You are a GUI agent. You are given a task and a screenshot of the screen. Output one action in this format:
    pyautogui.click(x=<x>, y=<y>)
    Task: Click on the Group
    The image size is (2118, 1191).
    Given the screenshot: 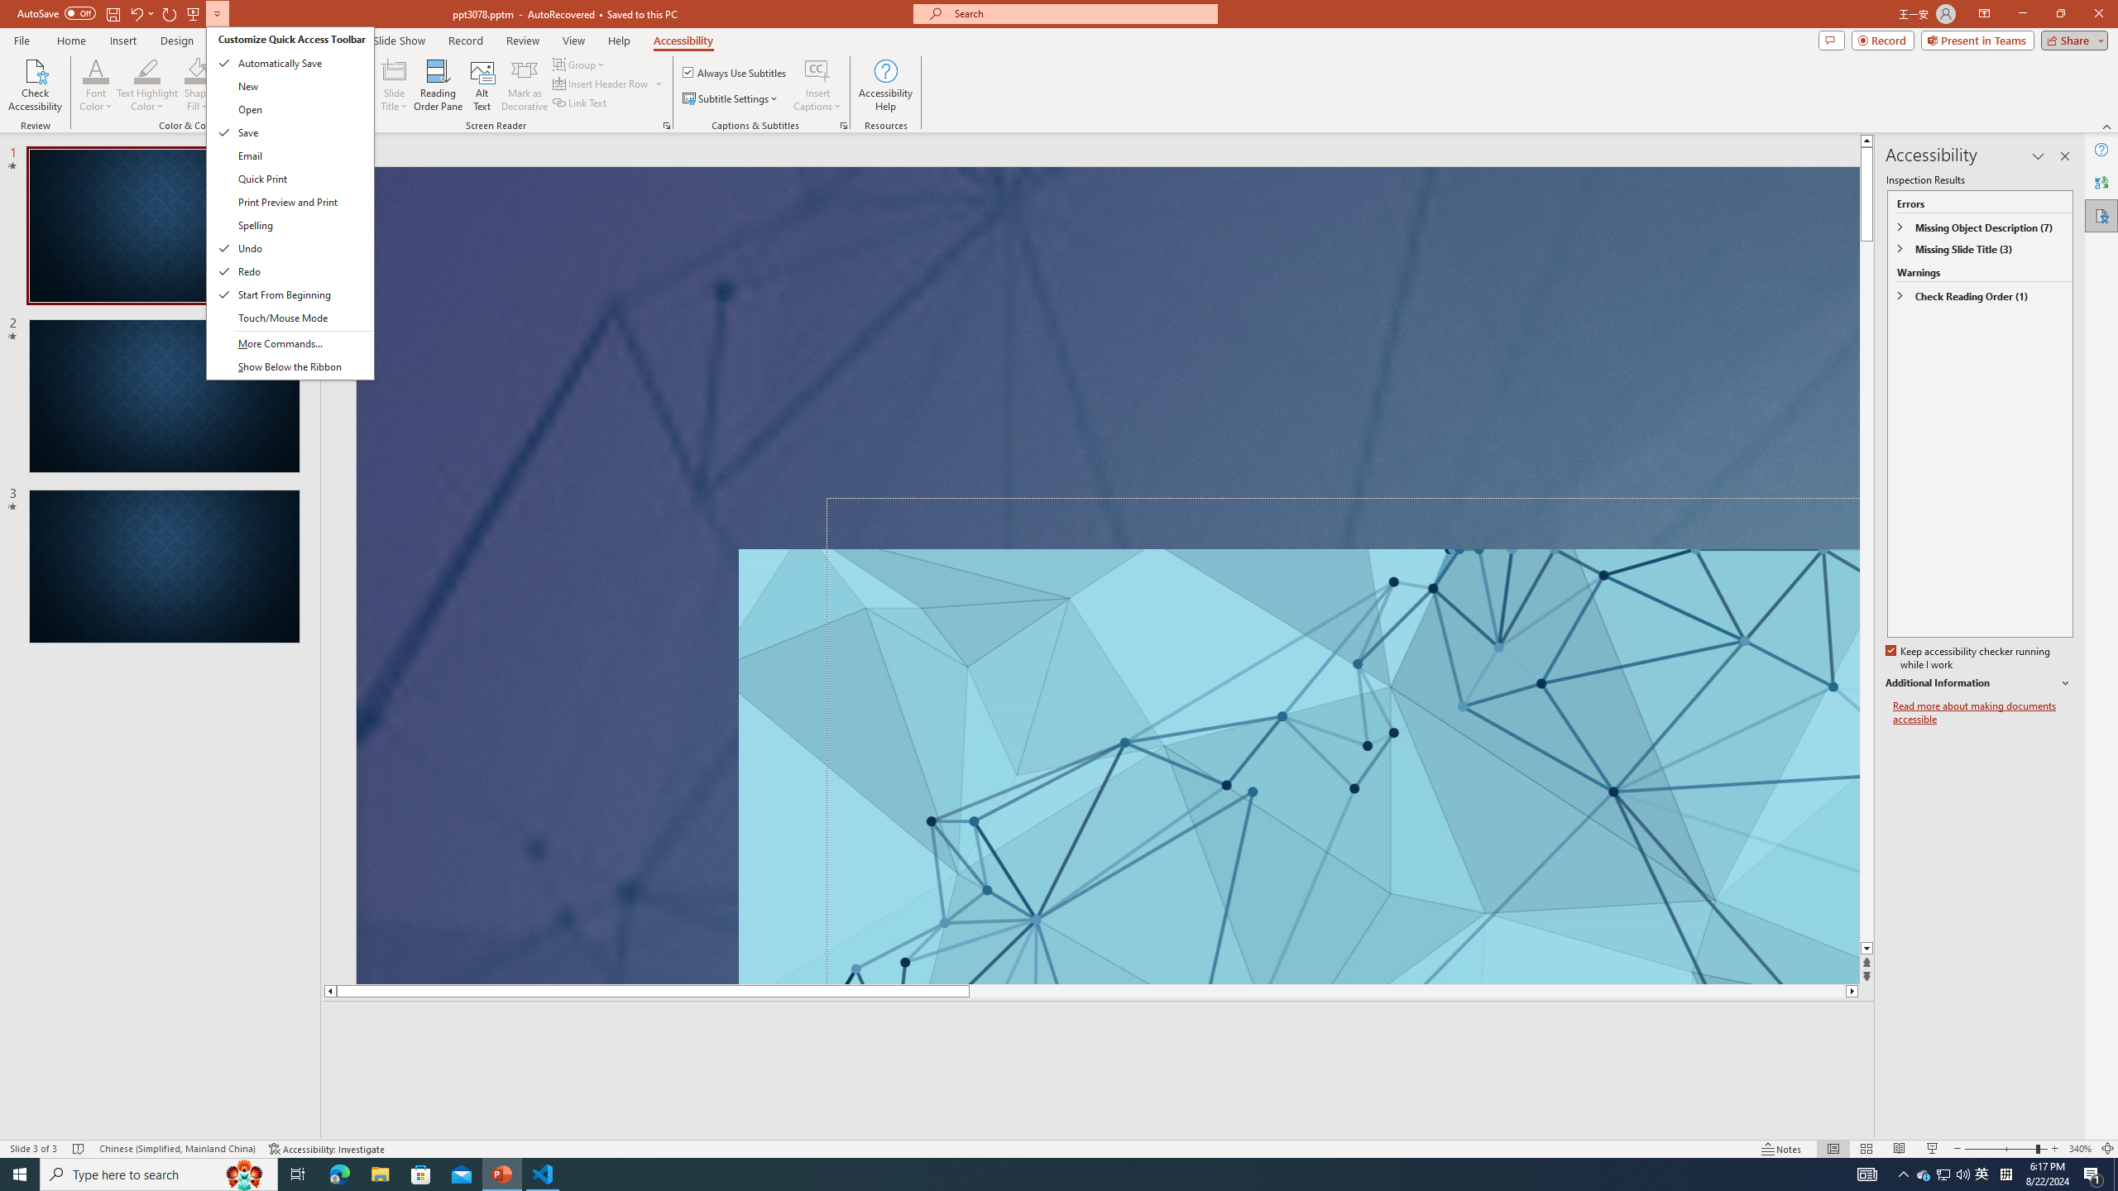 What is the action you would take?
    pyautogui.click(x=580, y=65)
    